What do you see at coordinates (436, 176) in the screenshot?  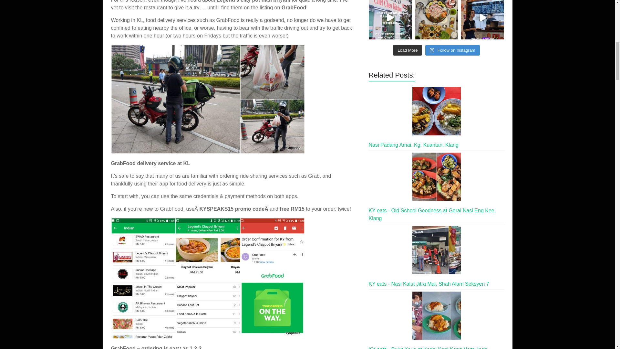 I see `KY eats - Old School Goodness at Gerai Nasi Eng Kee, Klang` at bounding box center [436, 176].